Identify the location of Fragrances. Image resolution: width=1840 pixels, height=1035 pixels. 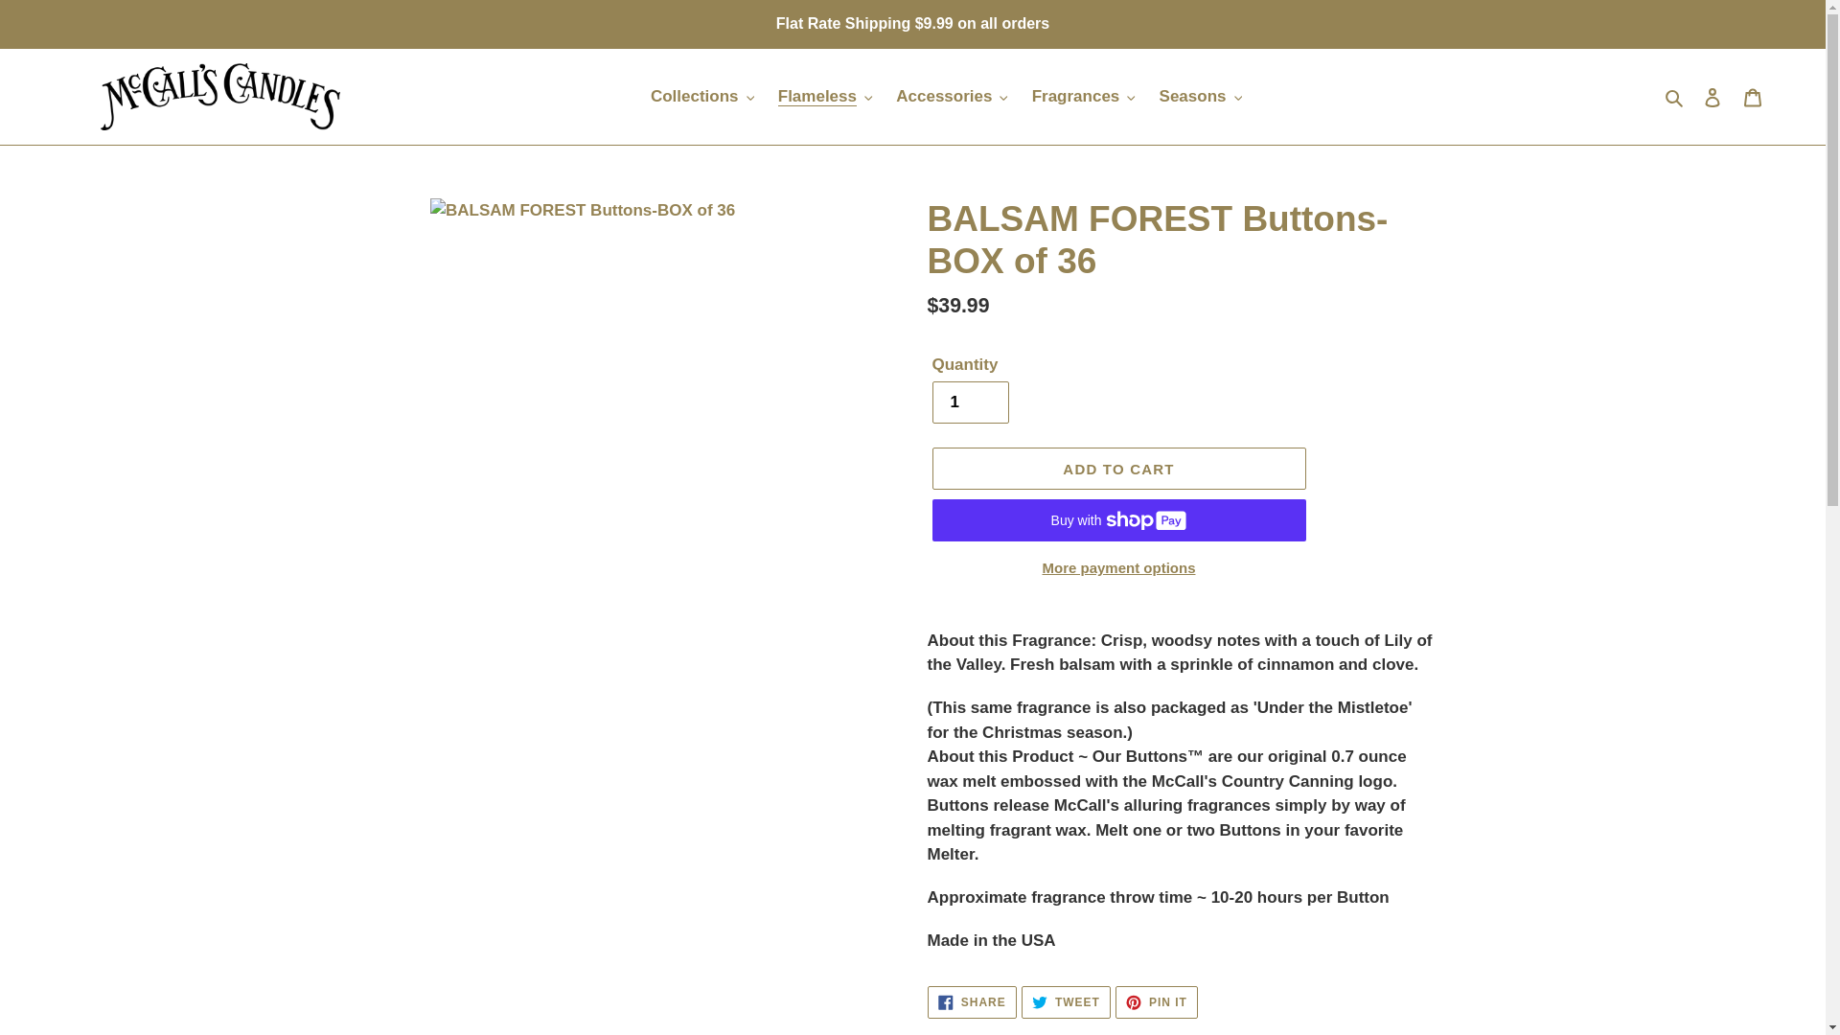
(1083, 96).